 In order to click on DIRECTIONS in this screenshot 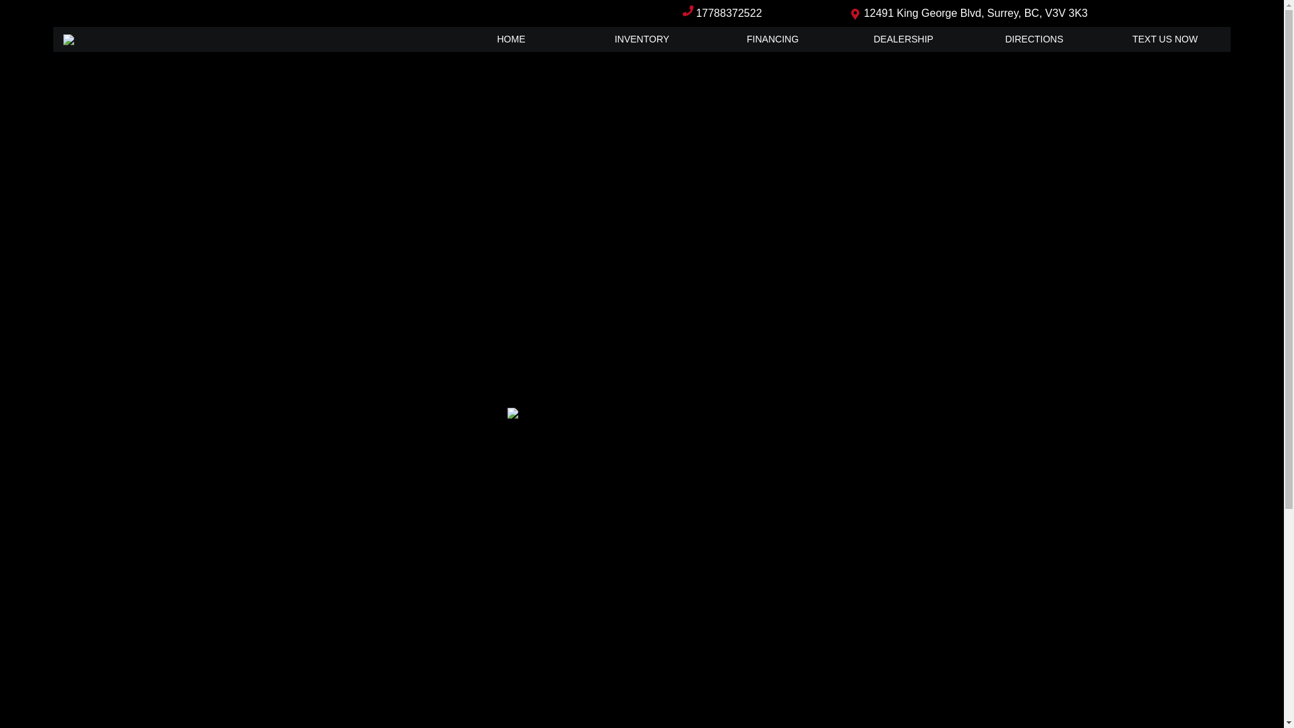, I will do `click(1035, 39)`.